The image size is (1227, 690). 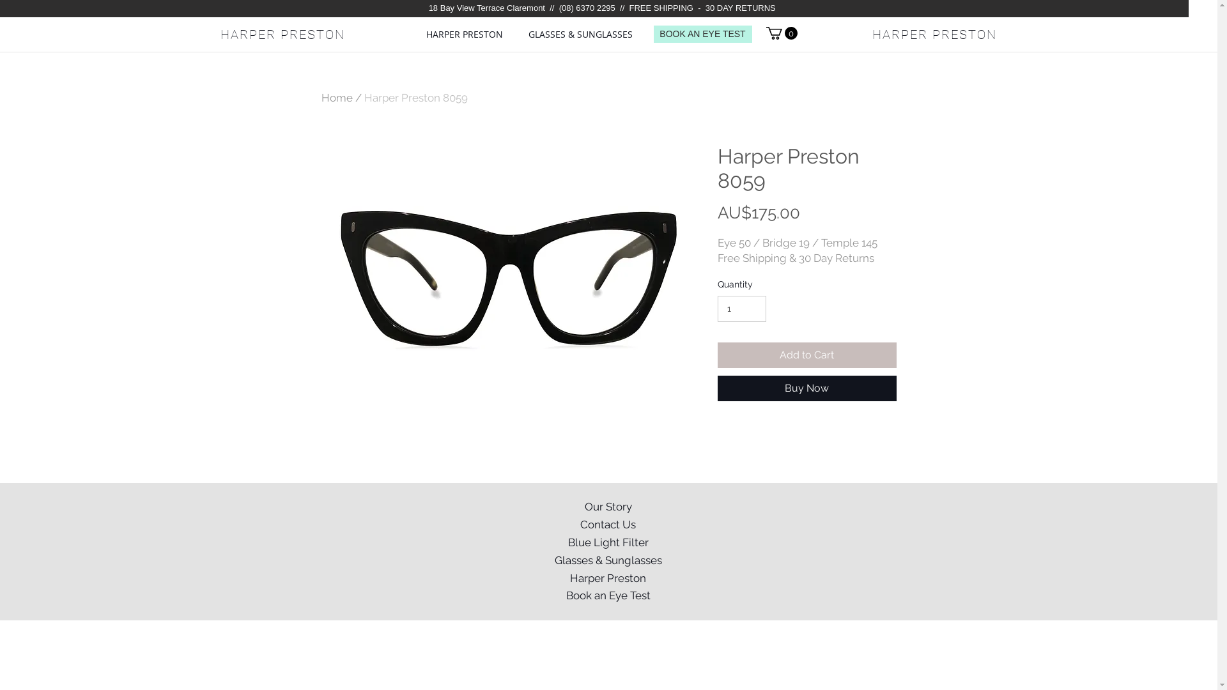 I want to click on GLASSES & SUNGLASSES, so click(x=580, y=34).